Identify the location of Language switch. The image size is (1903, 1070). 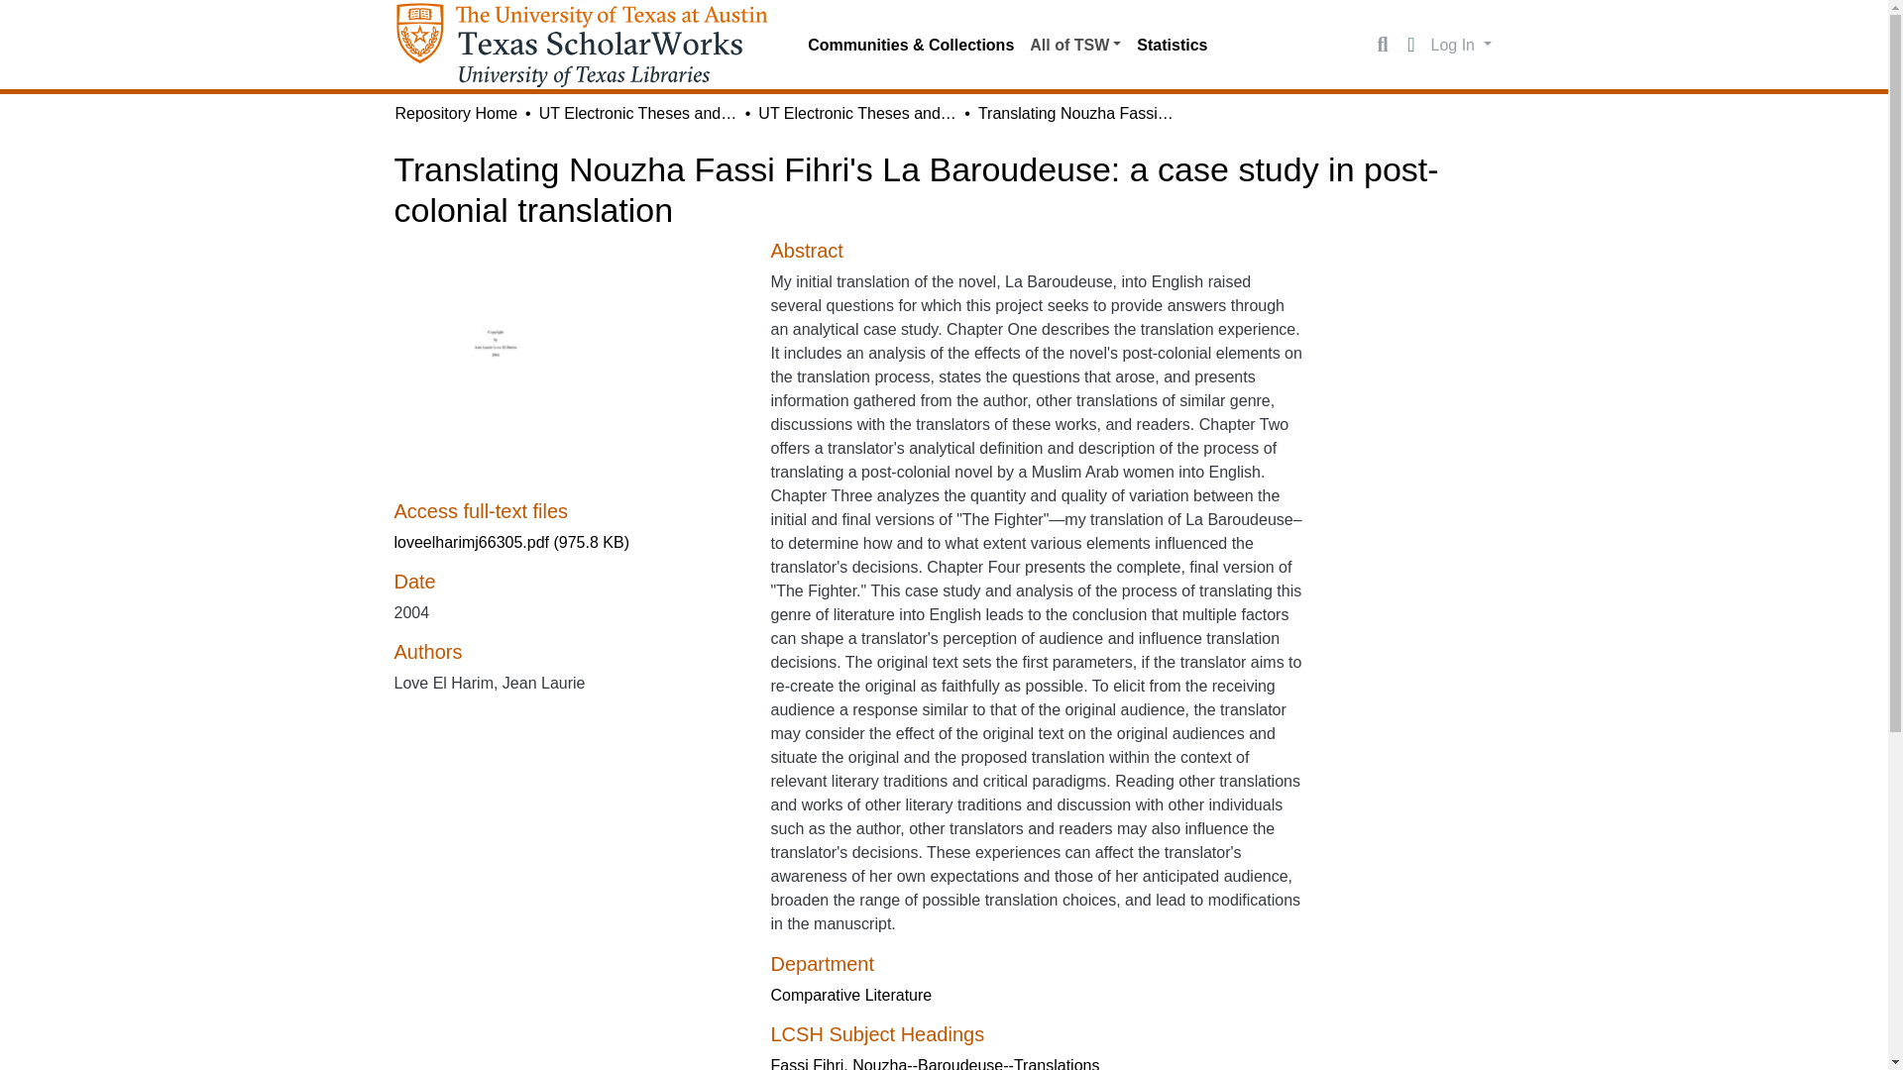
(1411, 46).